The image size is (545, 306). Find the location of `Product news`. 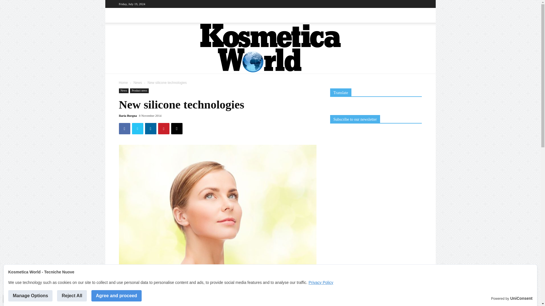

Product news is located at coordinates (139, 91).